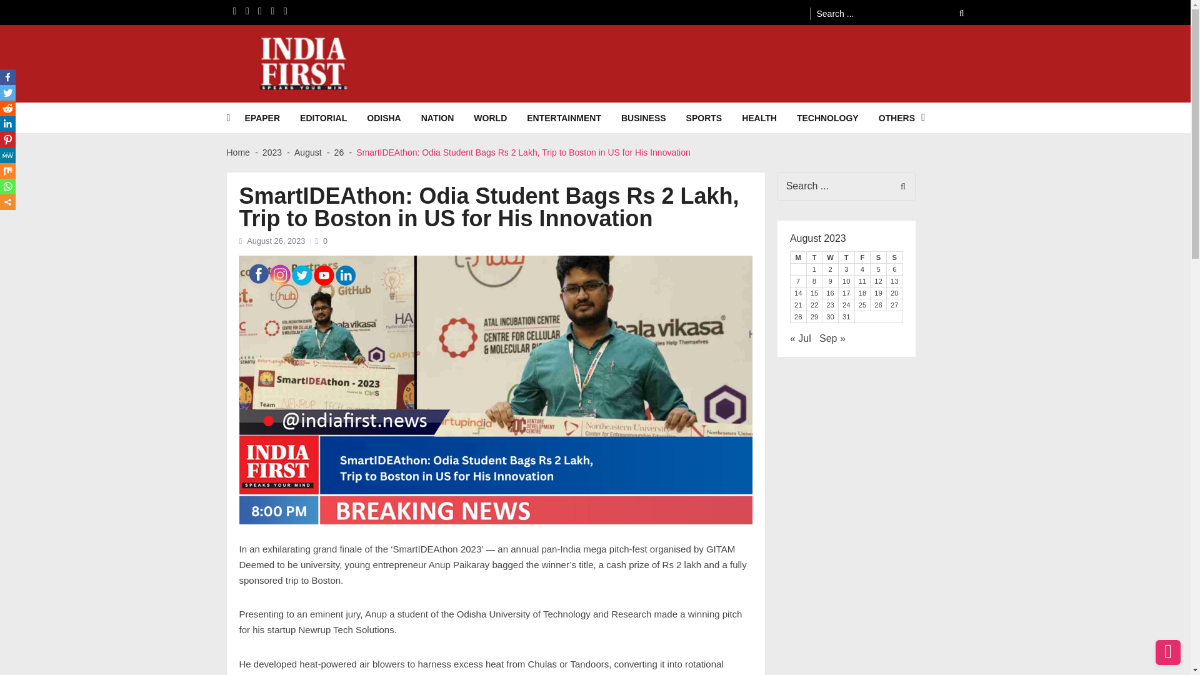 This screenshot has height=675, width=1200. What do you see at coordinates (7, 171) in the screenshot?
I see `Mix` at bounding box center [7, 171].